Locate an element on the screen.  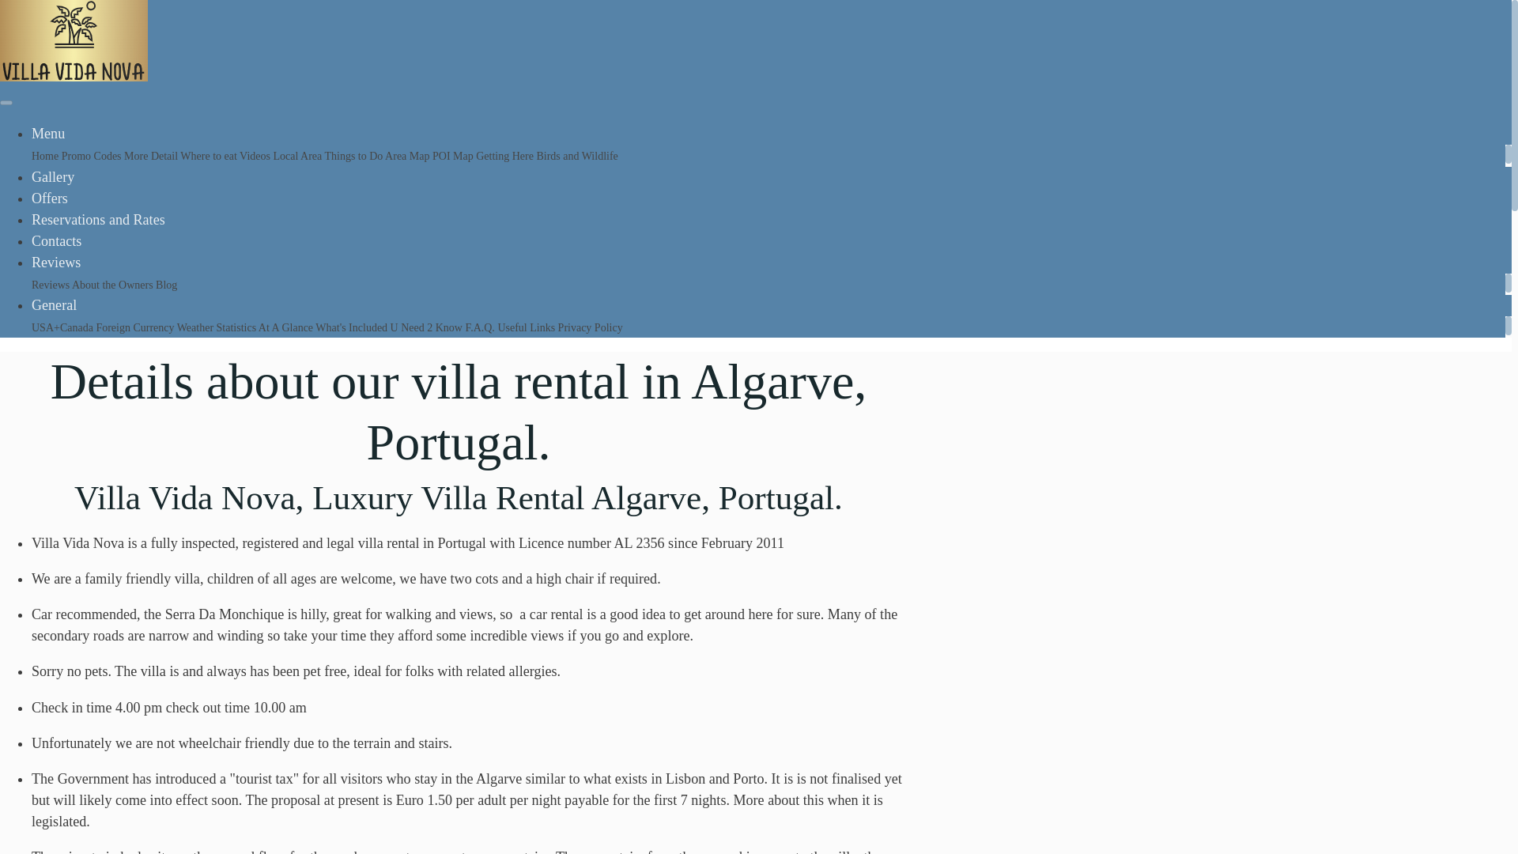
Offers is located at coordinates (50, 198).